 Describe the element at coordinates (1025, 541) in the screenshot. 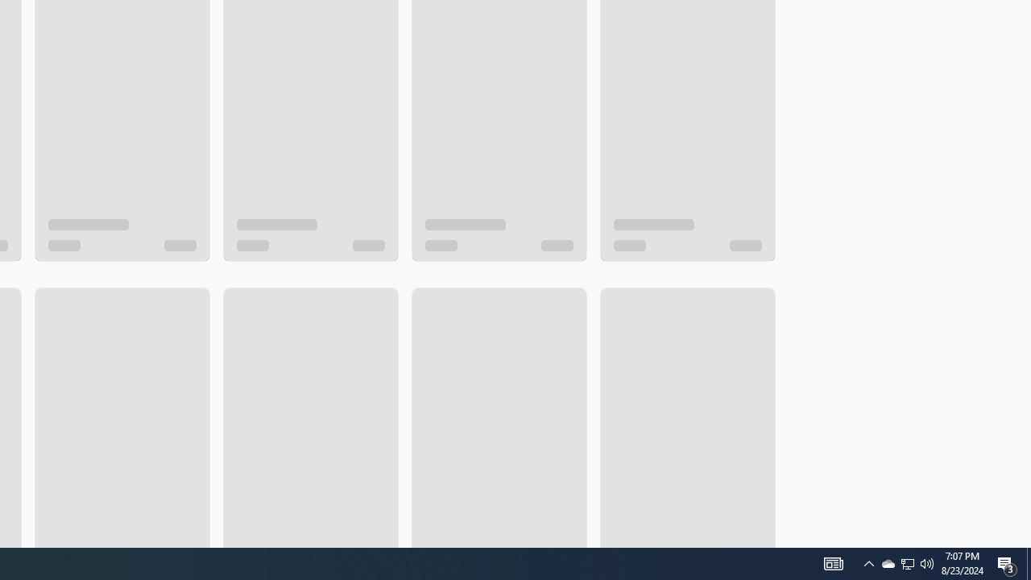

I see `Vertical Small Increase` at that location.